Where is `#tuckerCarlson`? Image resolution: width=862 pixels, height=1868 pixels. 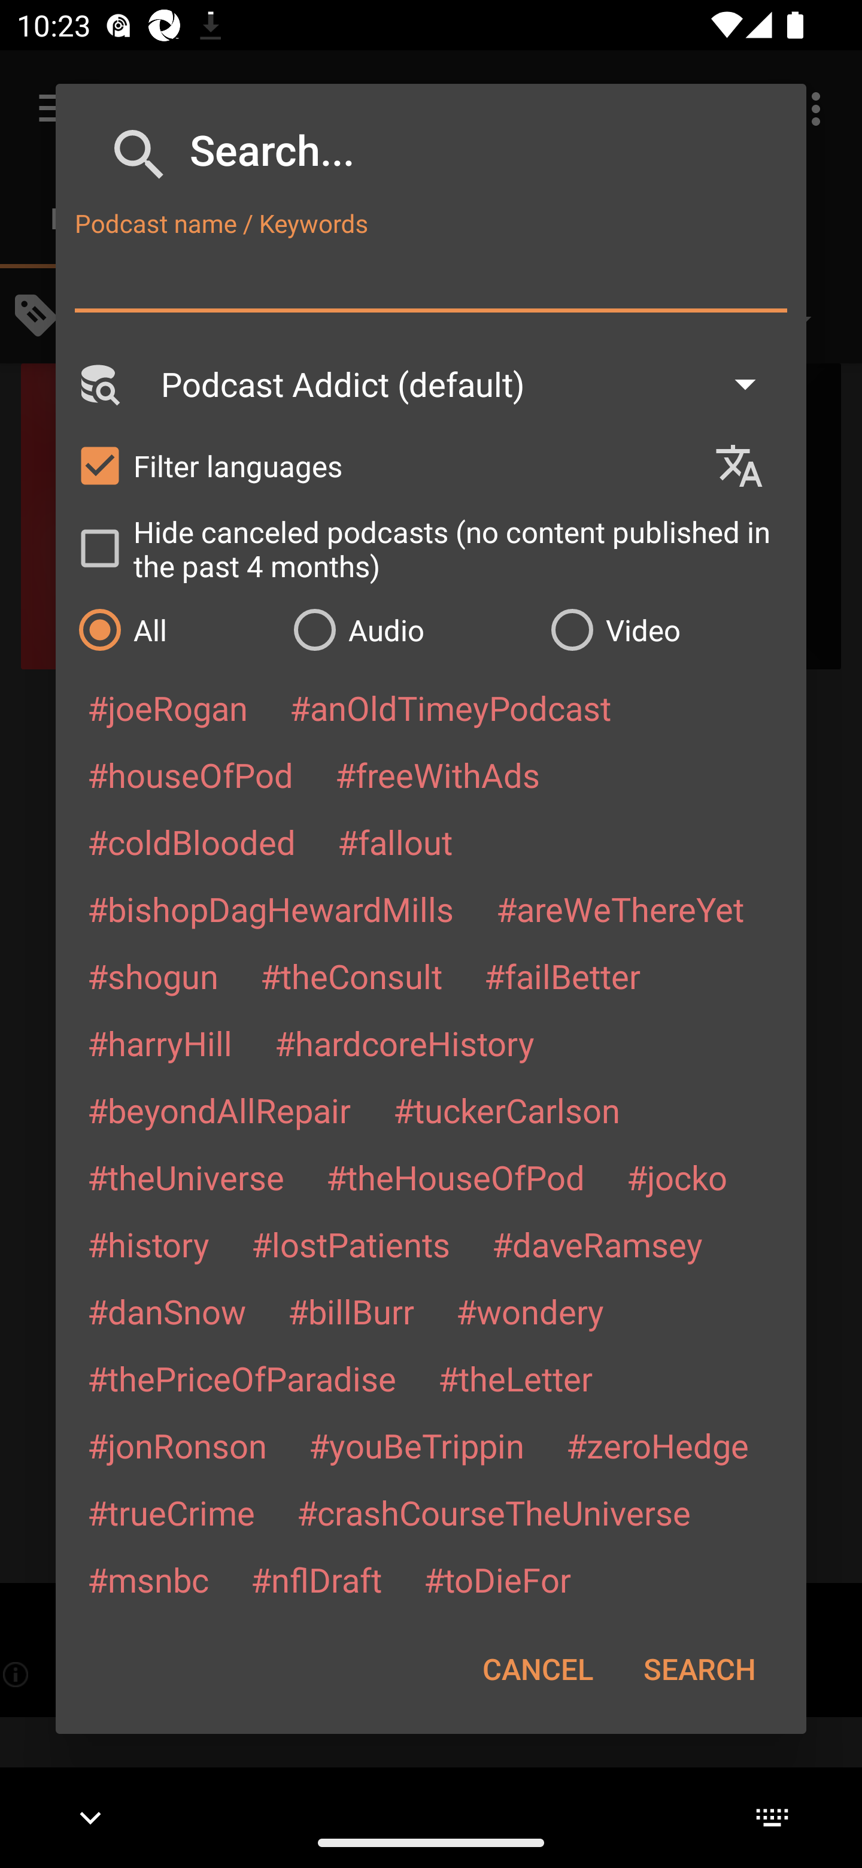 #tuckerCarlson is located at coordinates (506, 1109).